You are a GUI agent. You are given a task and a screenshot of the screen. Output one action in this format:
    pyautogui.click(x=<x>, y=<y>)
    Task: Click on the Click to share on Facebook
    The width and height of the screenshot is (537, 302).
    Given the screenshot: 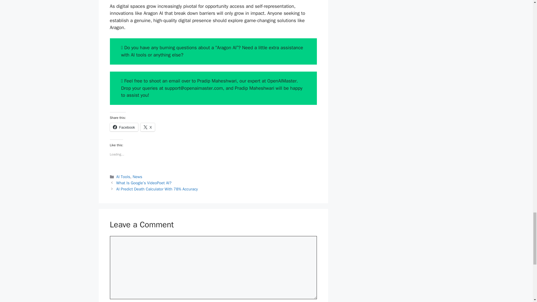 What is the action you would take?
    pyautogui.click(x=124, y=127)
    